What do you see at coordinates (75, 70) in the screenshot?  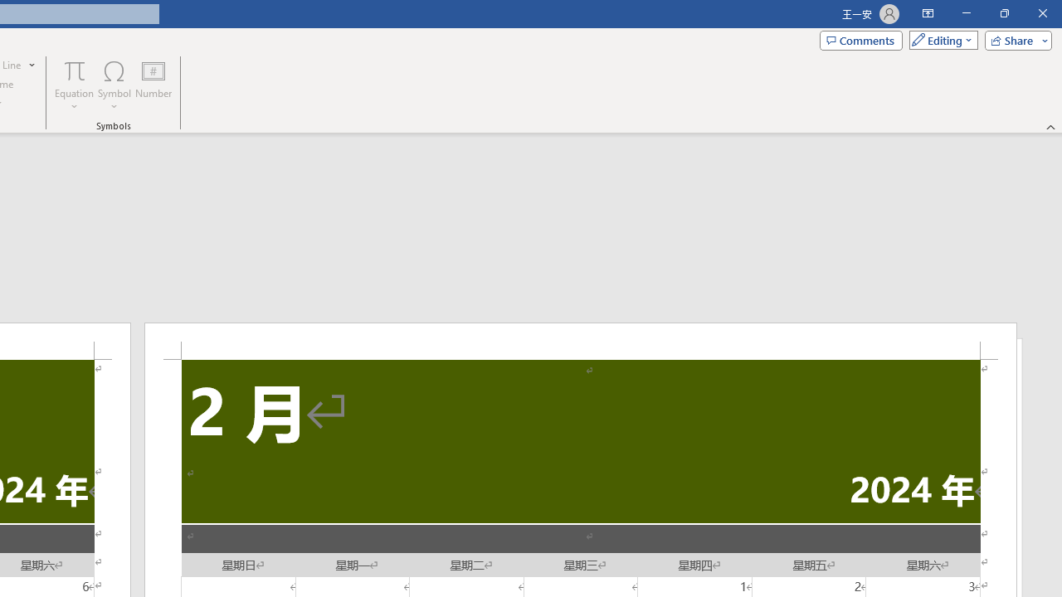 I see `Equation` at bounding box center [75, 70].